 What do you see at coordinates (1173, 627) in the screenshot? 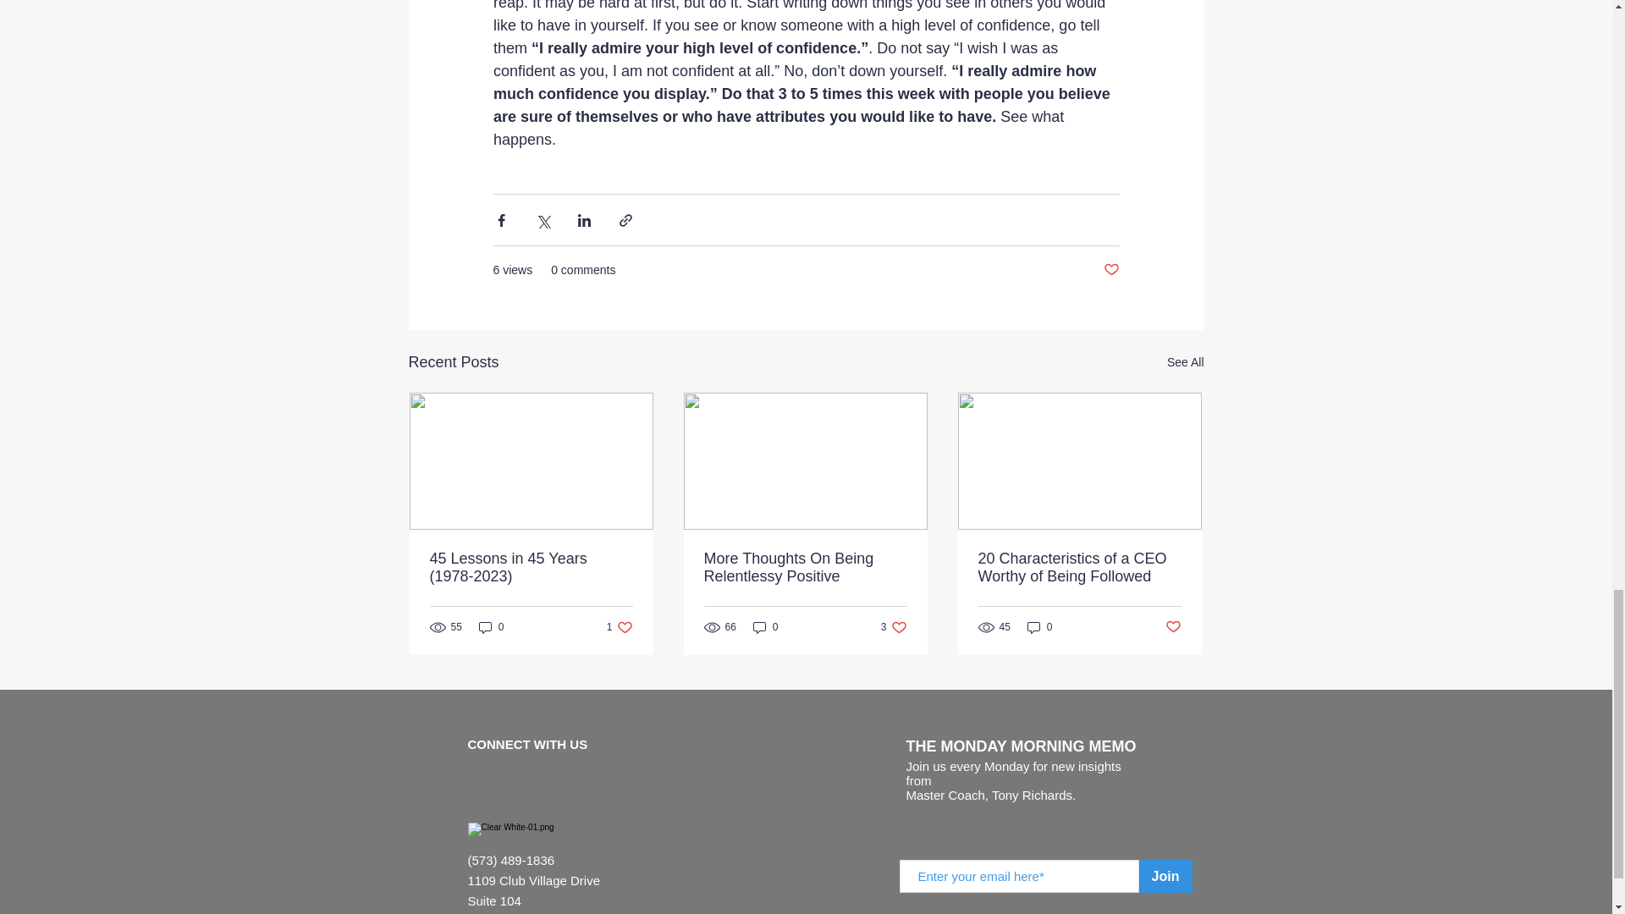
I see `0` at bounding box center [1173, 627].